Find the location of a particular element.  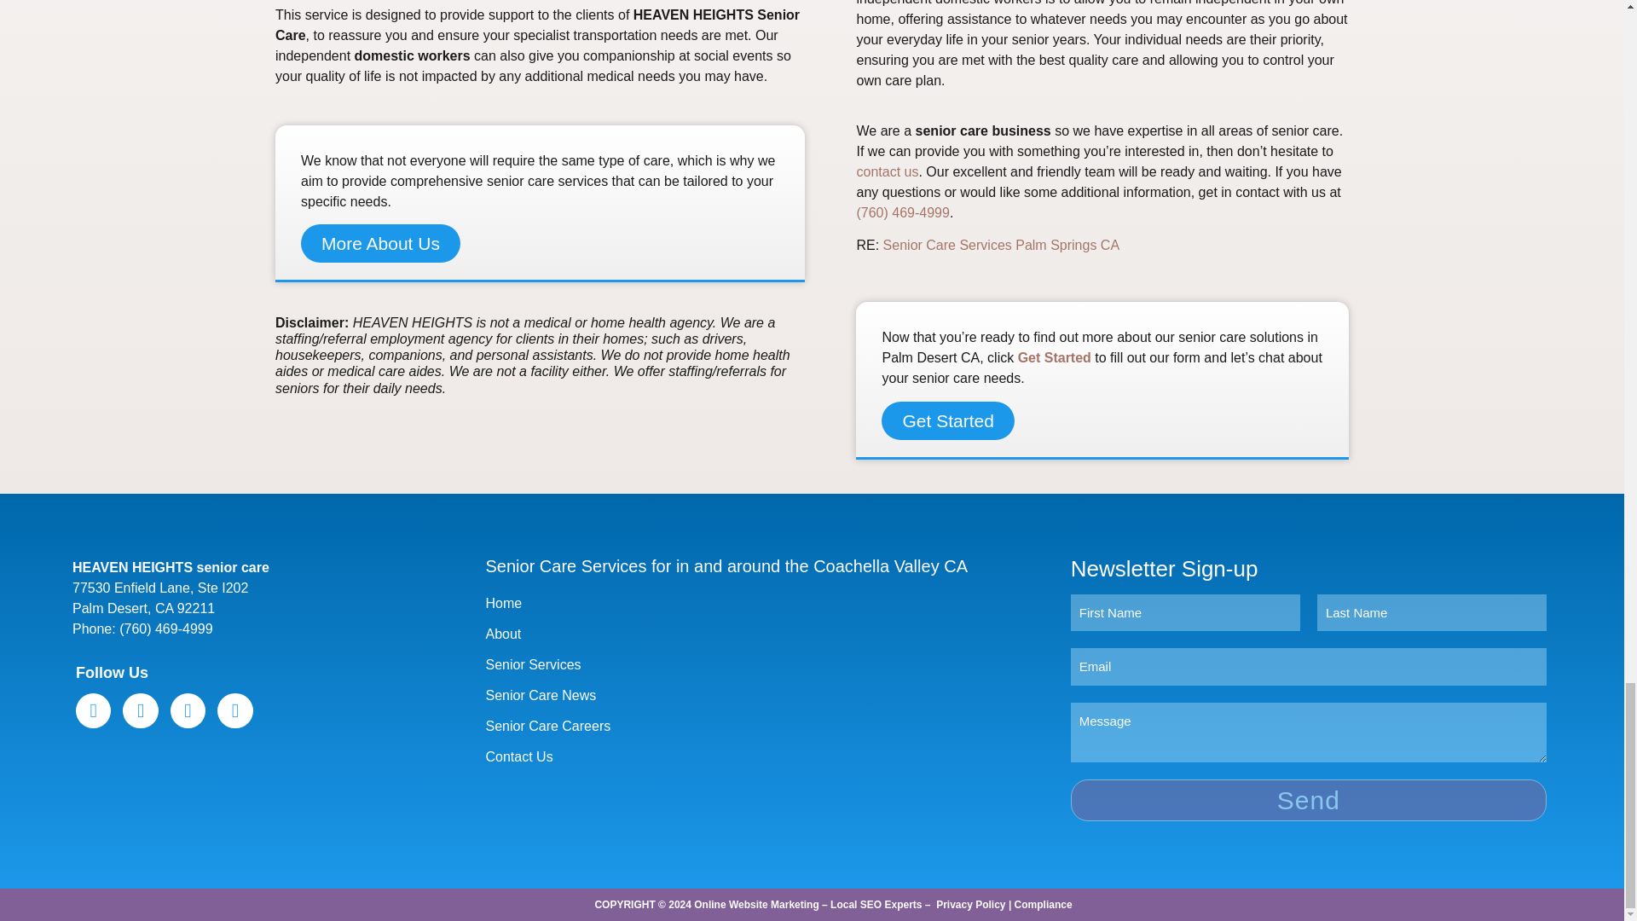

Get Started is located at coordinates (1055, 357).